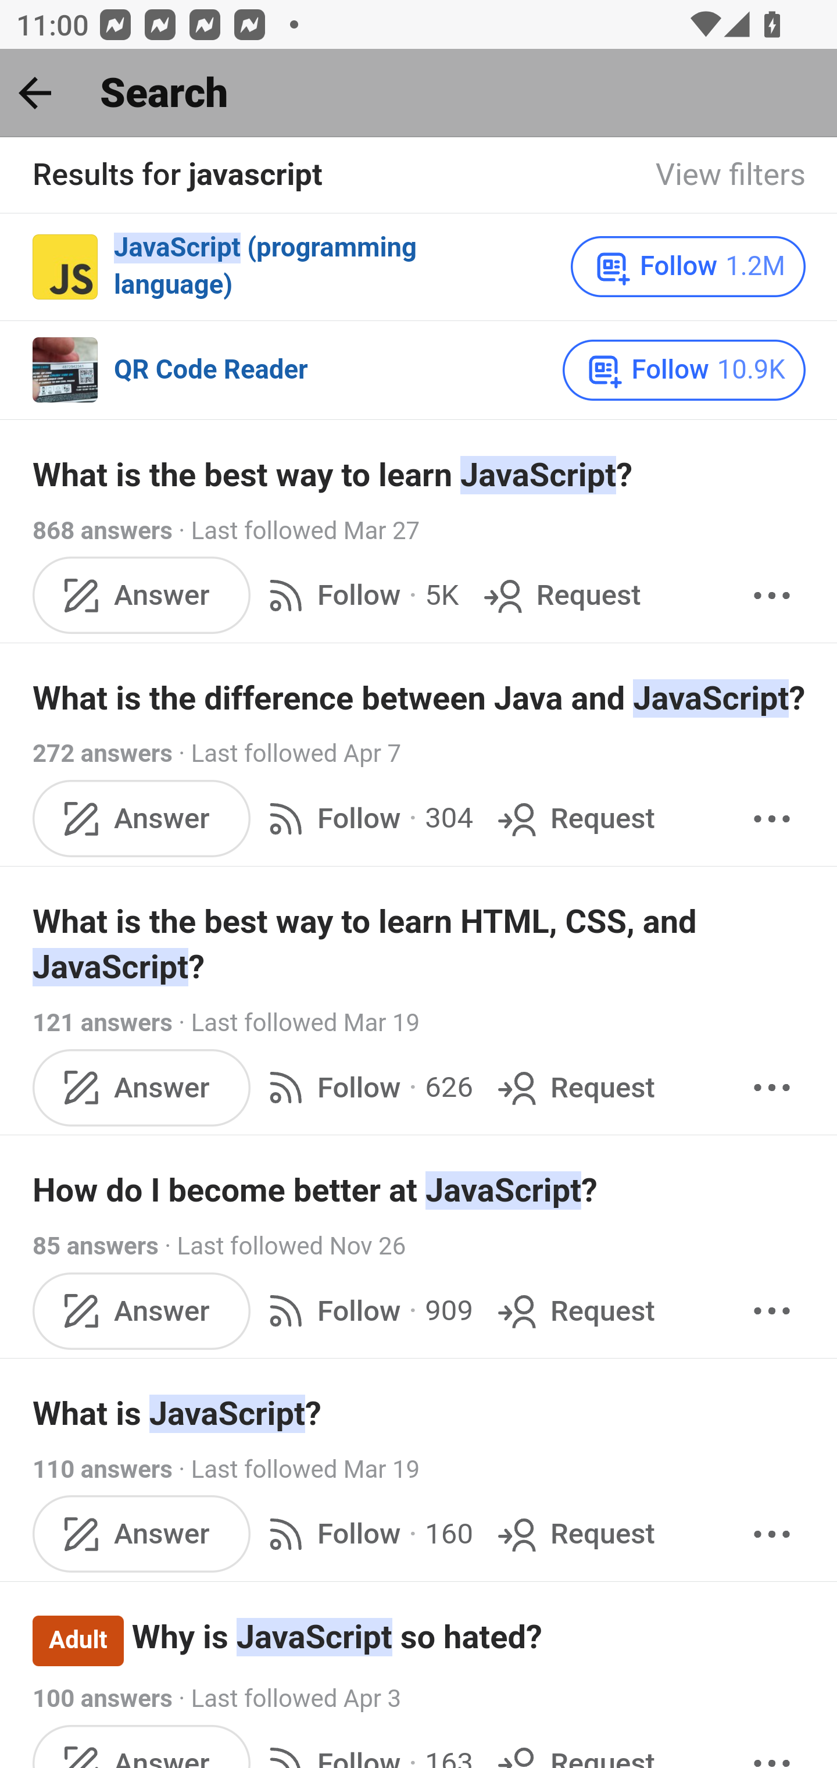 Image resolution: width=837 pixels, height=1768 pixels. Describe the element at coordinates (142, 1311) in the screenshot. I see `Answer` at that location.